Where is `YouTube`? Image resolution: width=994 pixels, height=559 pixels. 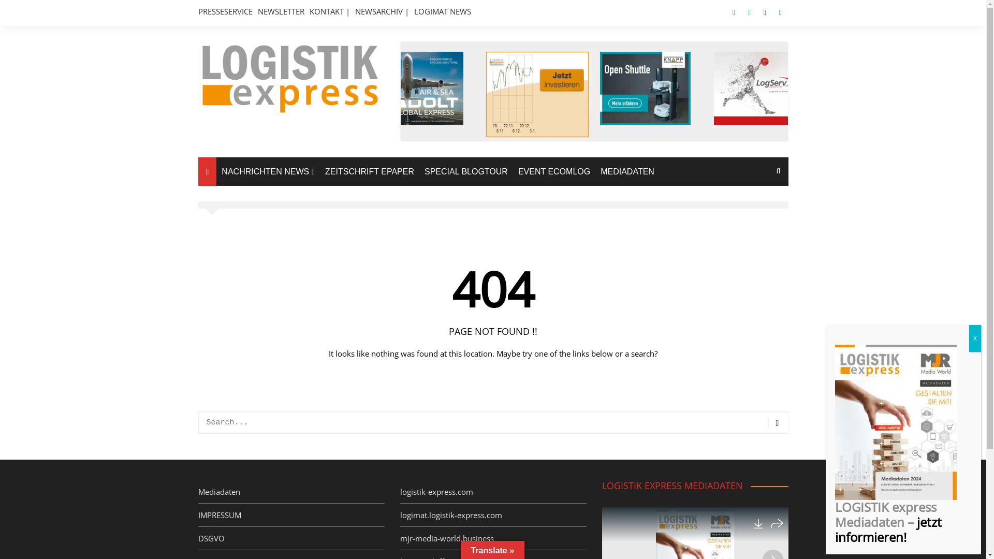 YouTube is located at coordinates (765, 13).